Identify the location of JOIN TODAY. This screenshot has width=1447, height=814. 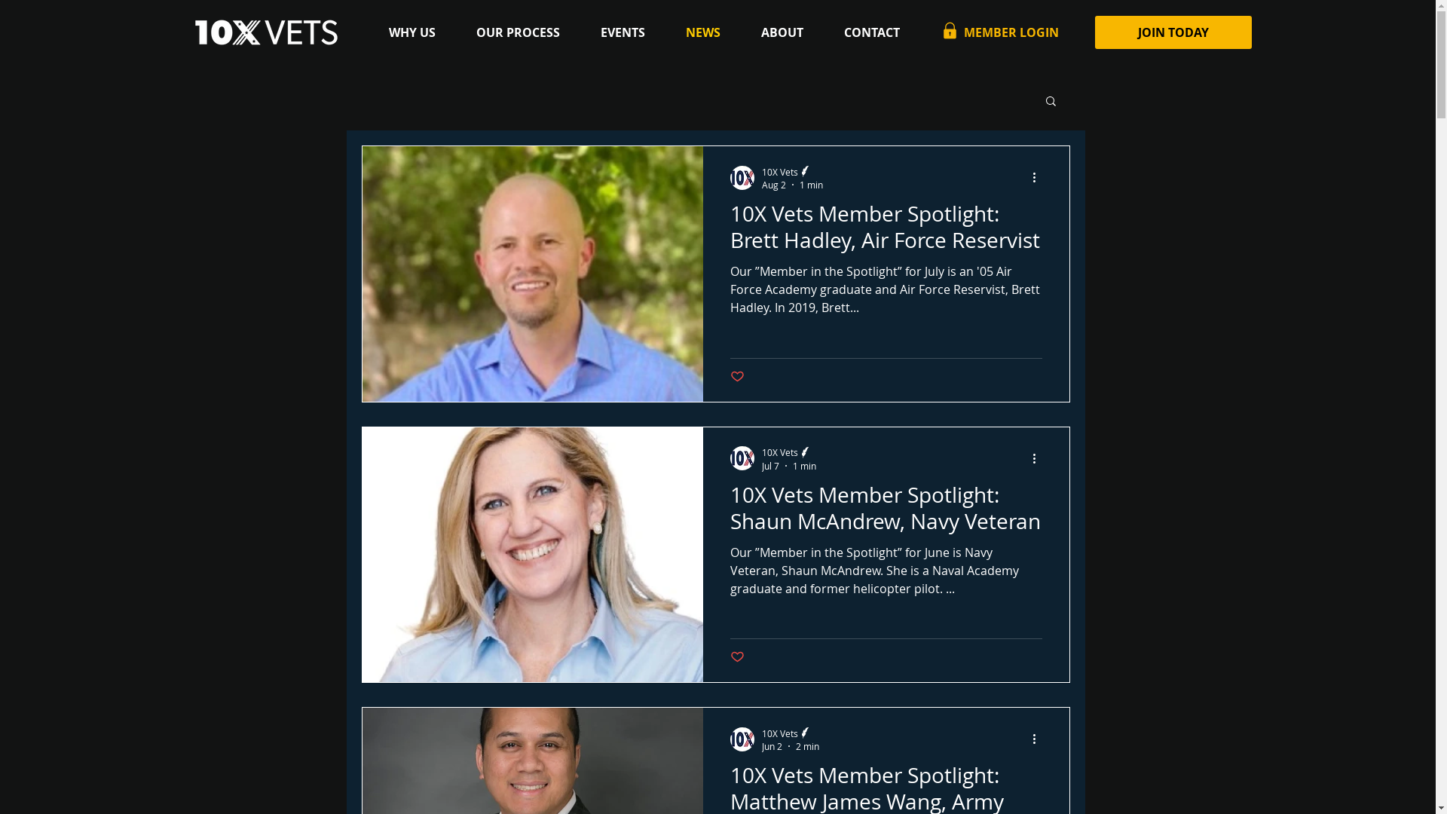
(1173, 32).